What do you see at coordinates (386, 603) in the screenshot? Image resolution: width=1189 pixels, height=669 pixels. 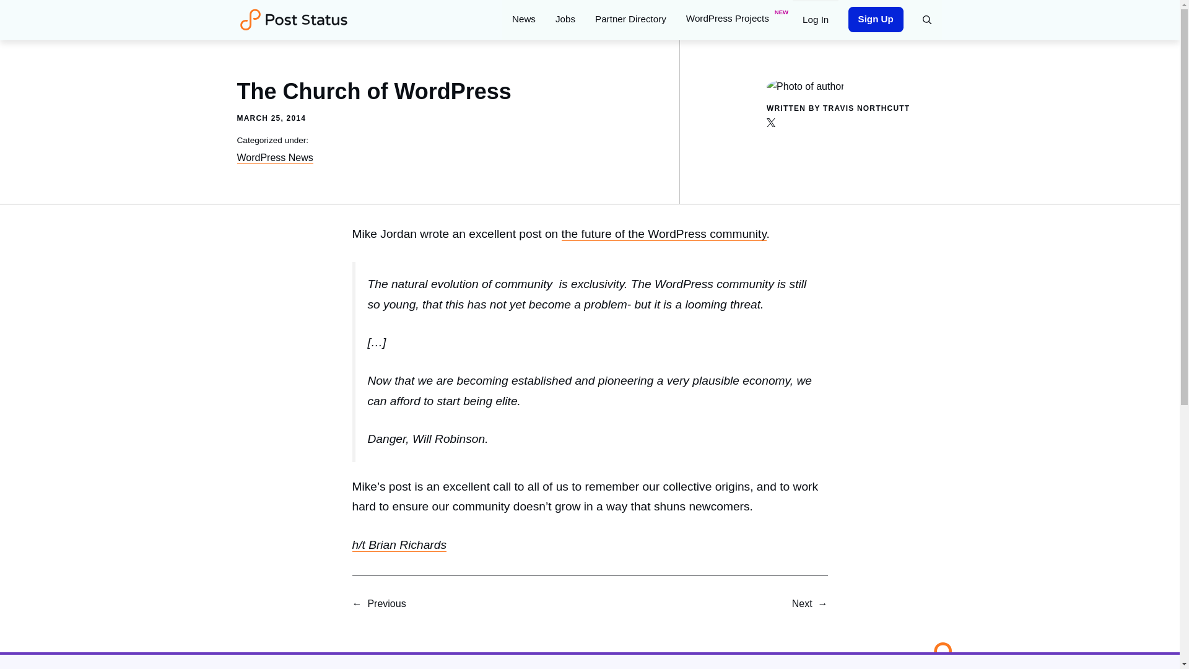 I see `Previous` at bounding box center [386, 603].